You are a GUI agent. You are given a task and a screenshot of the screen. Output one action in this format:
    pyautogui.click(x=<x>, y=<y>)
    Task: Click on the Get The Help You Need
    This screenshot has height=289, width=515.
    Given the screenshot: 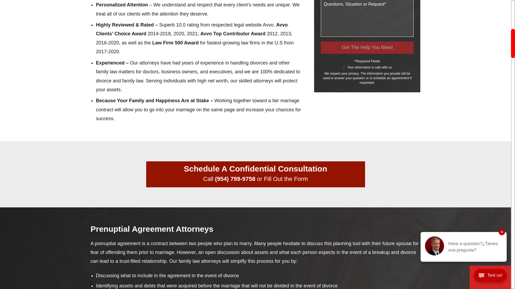 What is the action you would take?
    pyautogui.click(x=367, y=48)
    